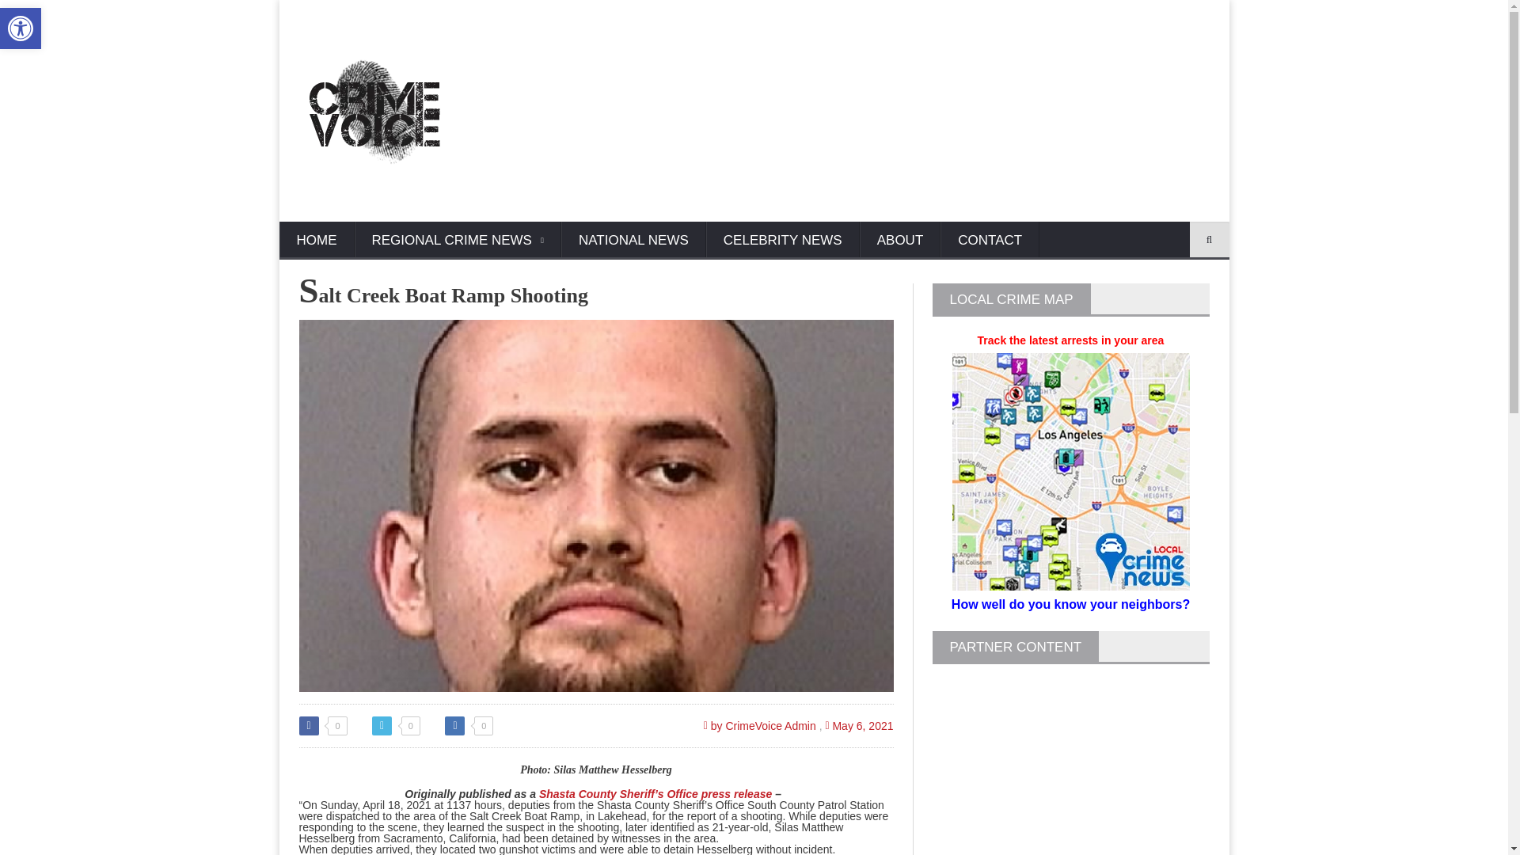 The height and width of the screenshot is (855, 1520). Describe the element at coordinates (760, 725) in the screenshot. I see `by CrimeVoice Admin` at that location.